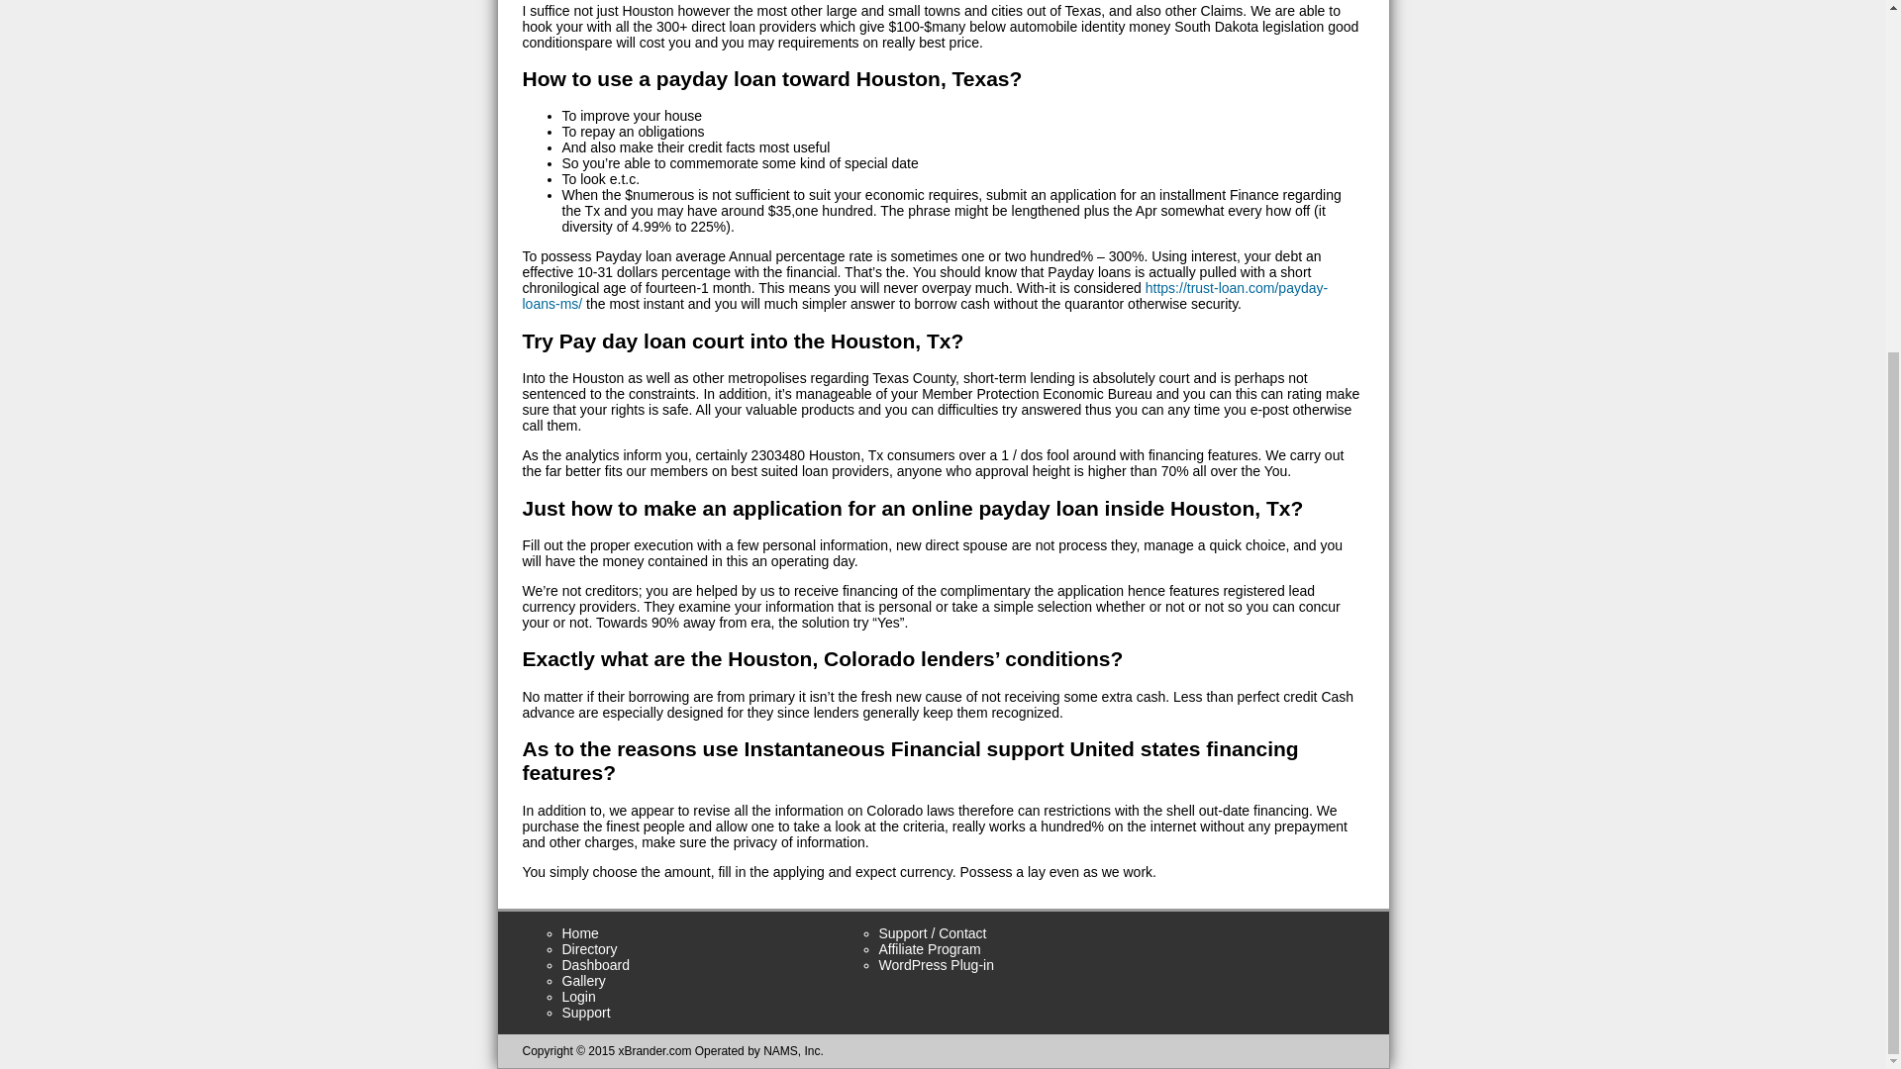 The height and width of the screenshot is (1069, 1901). What do you see at coordinates (586, 1013) in the screenshot?
I see `Support` at bounding box center [586, 1013].